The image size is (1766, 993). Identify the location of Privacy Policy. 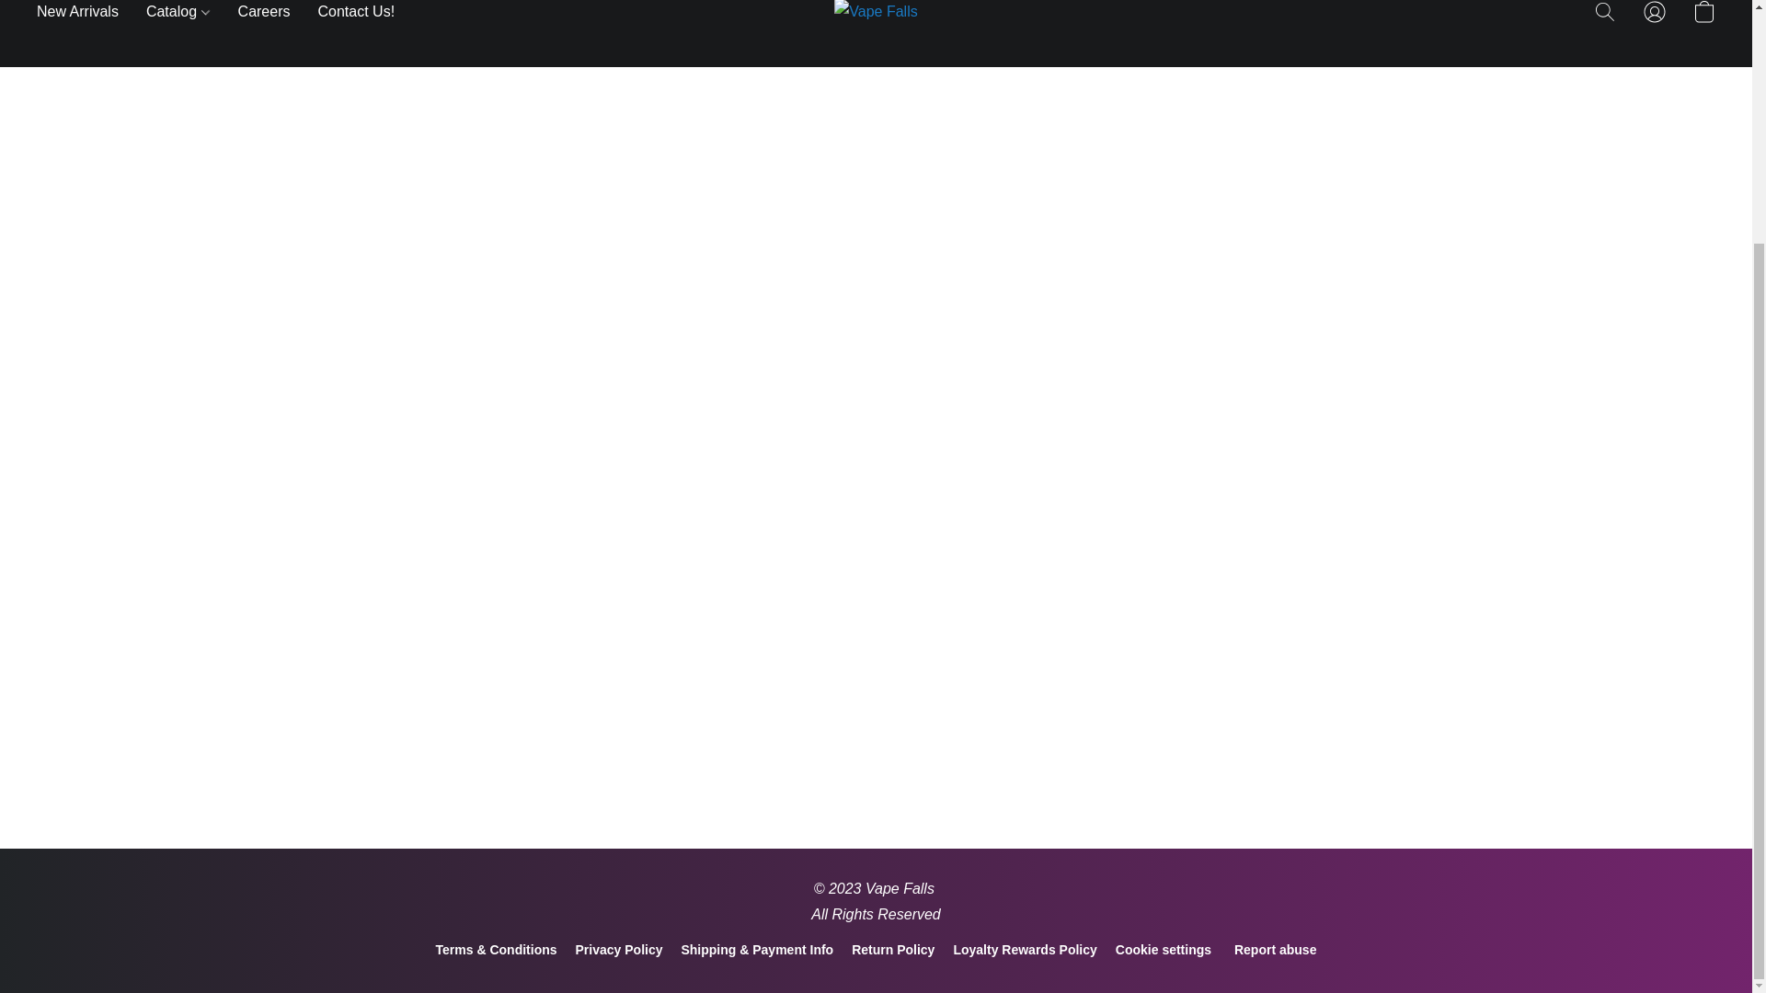
(619, 949).